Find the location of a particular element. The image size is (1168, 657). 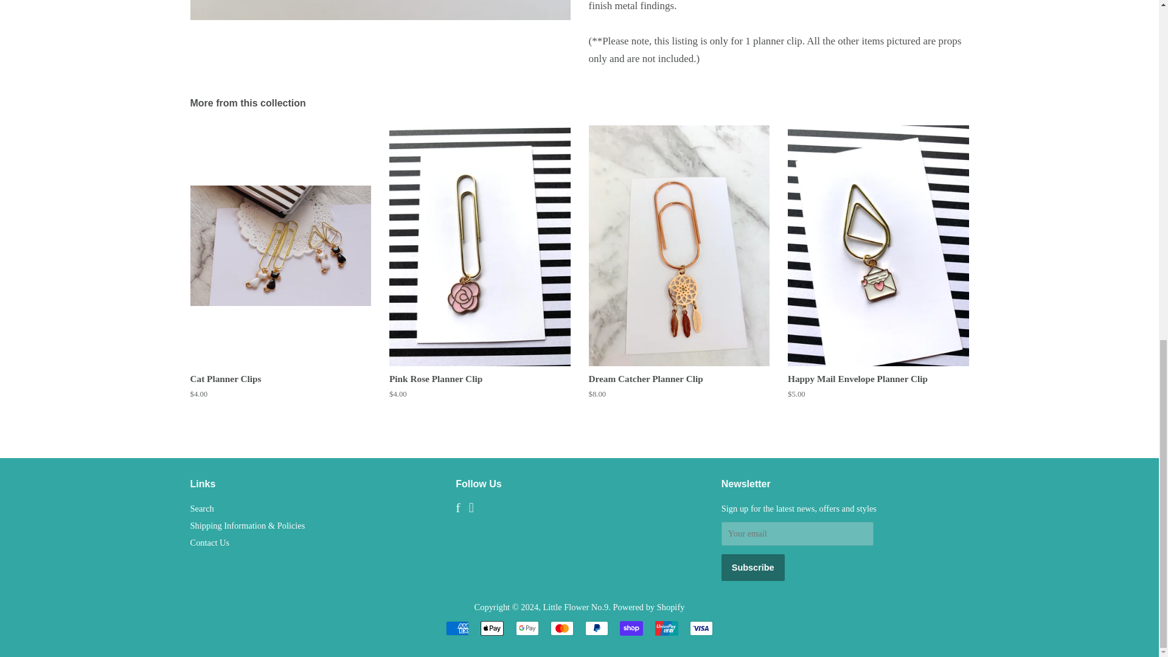

American Express is located at coordinates (457, 628).